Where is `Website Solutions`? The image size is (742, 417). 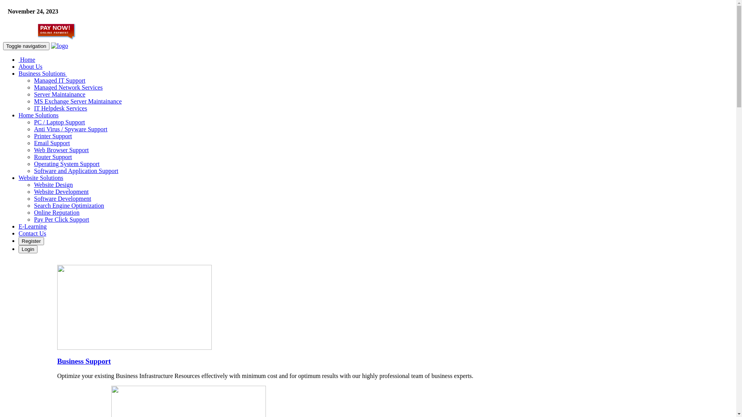 Website Solutions is located at coordinates (41, 178).